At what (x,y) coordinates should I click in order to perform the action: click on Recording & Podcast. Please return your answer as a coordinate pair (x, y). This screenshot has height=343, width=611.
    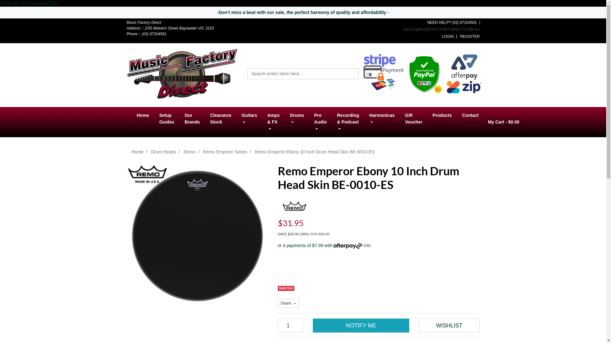
    Looking at the image, I should click on (348, 122).